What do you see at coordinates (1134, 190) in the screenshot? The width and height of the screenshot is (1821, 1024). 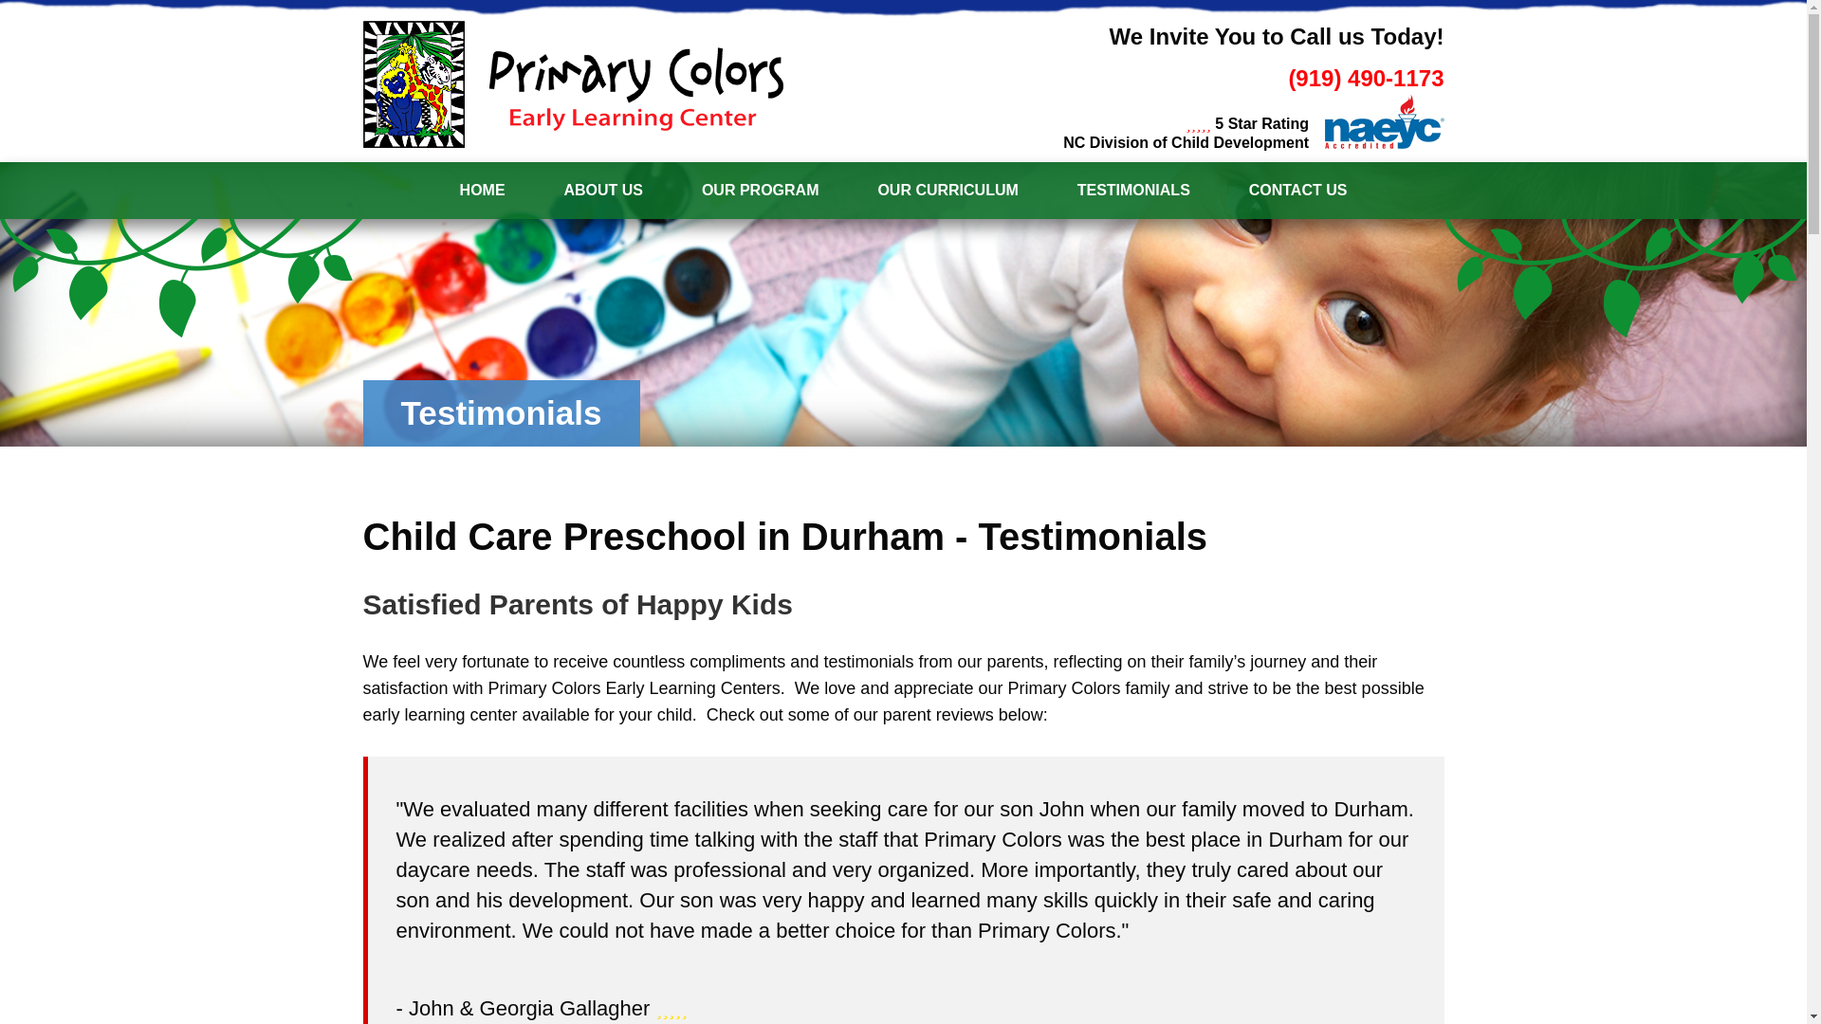 I see `TESTIMONIALS` at bounding box center [1134, 190].